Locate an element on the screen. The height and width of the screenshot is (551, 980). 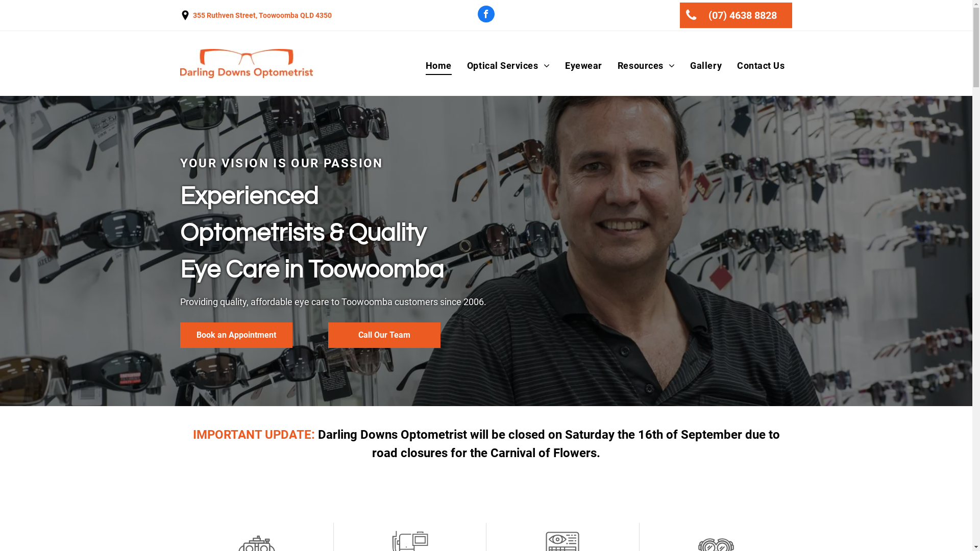
Eyewear is located at coordinates (584, 65).